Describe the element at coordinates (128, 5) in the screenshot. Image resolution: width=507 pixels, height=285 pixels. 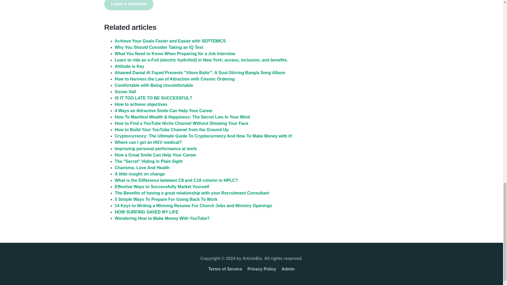
I see `Leave a comment` at that location.